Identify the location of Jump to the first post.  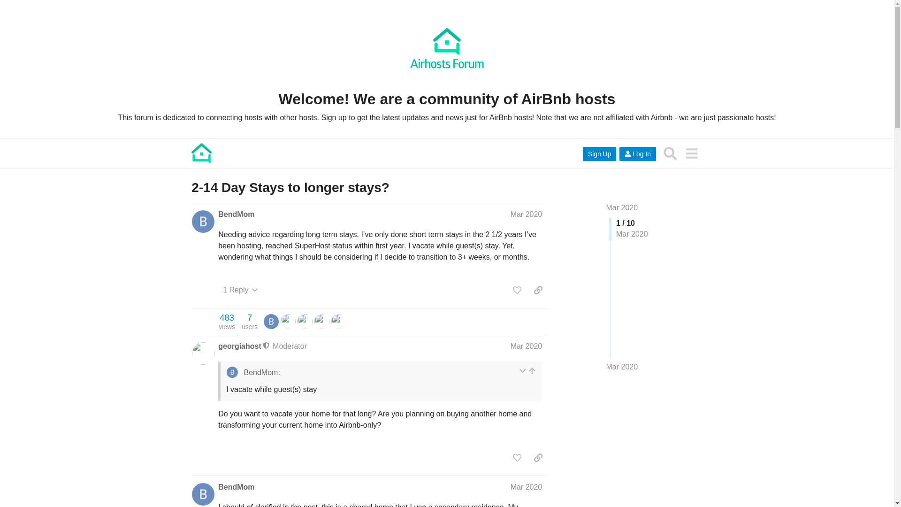
(622, 367).